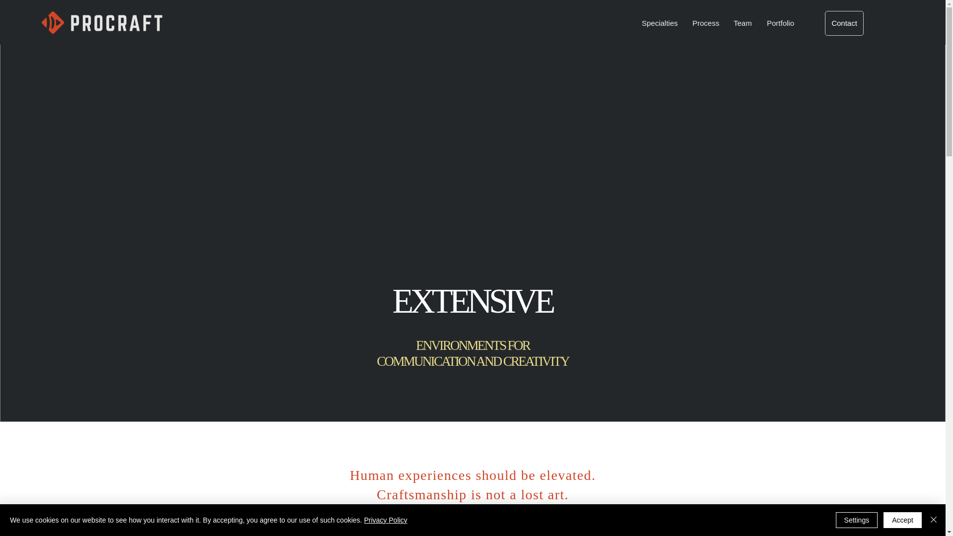  Describe the element at coordinates (844, 23) in the screenshot. I see `Contact` at that location.